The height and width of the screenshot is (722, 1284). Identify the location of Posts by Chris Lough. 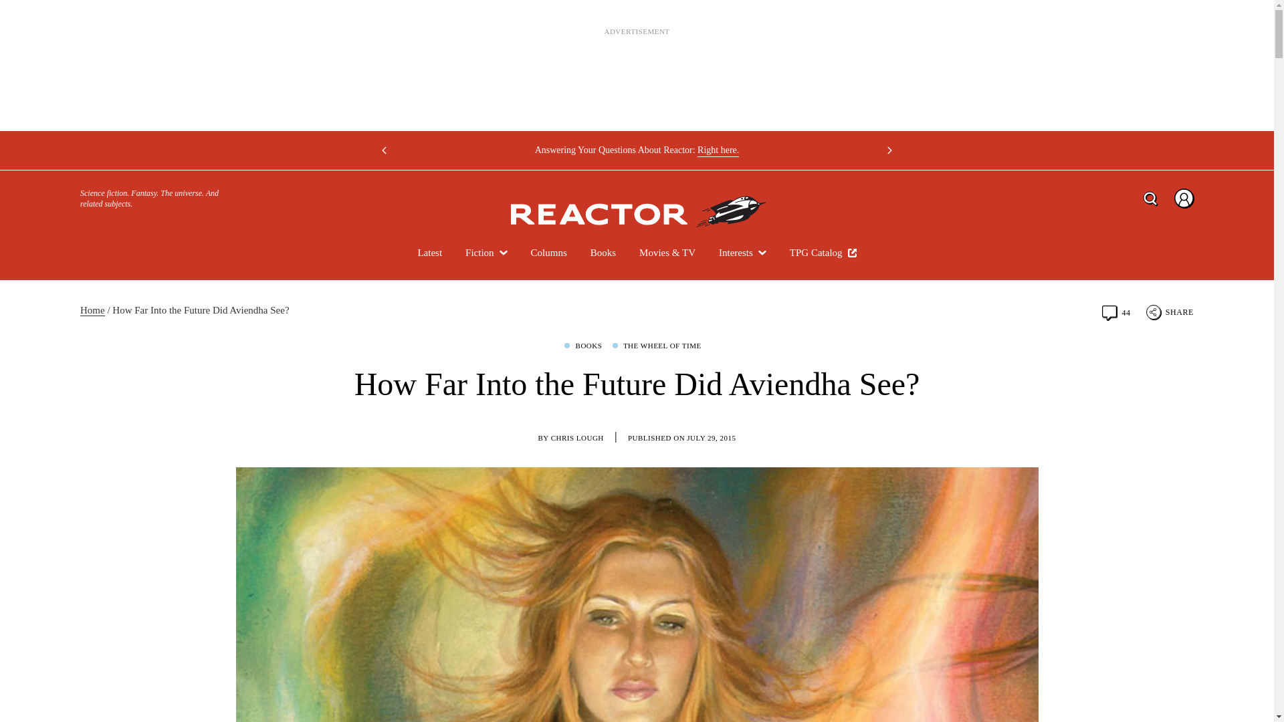
(576, 439).